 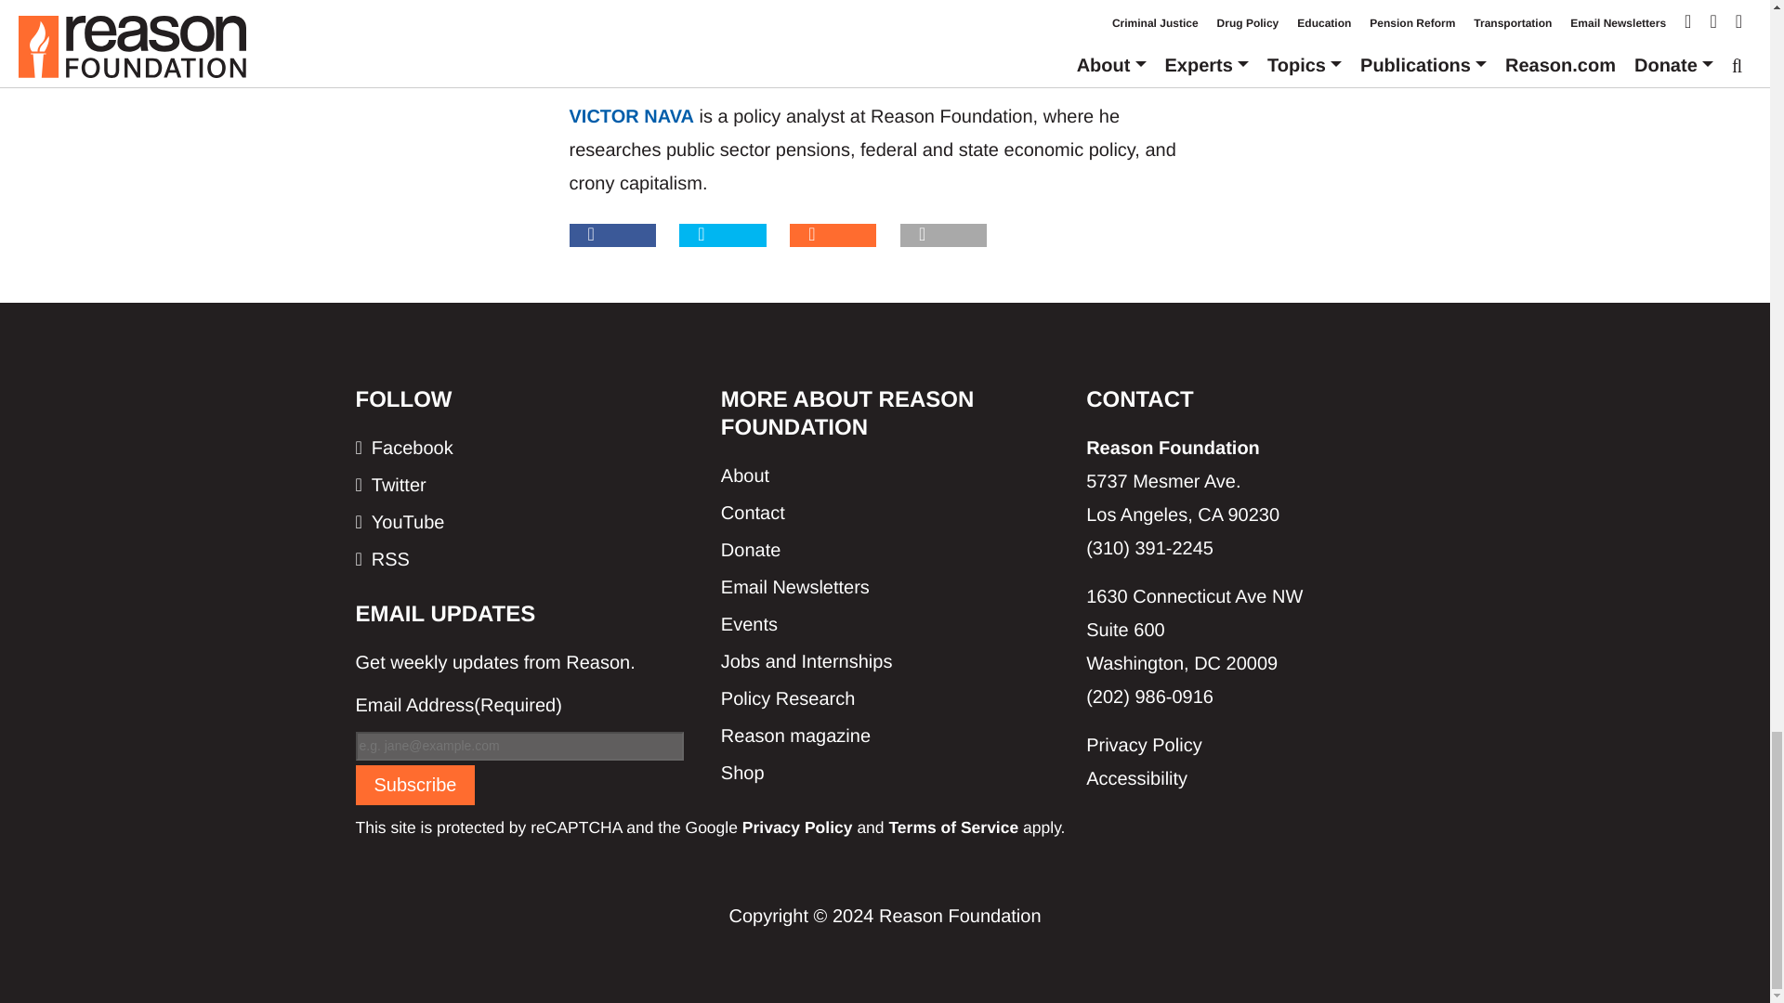 I want to click on Subscribe, so click(x=414, y=786).